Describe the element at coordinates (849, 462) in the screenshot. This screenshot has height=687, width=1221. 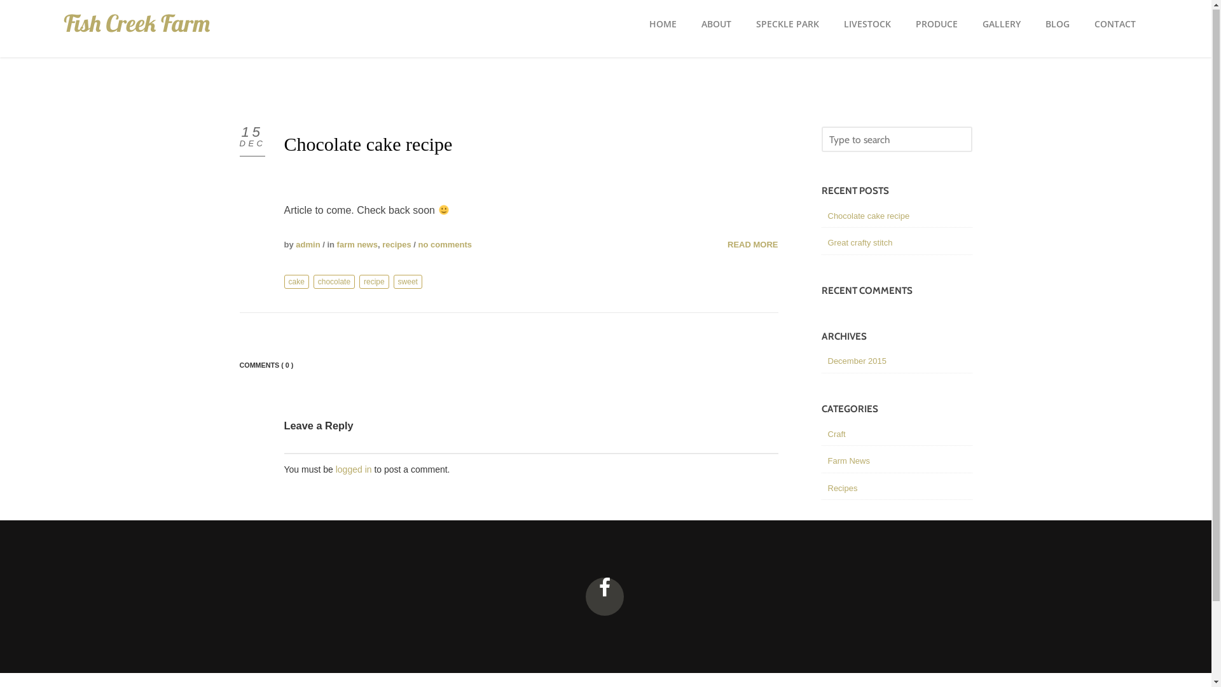
I see `Farm News` at that location.